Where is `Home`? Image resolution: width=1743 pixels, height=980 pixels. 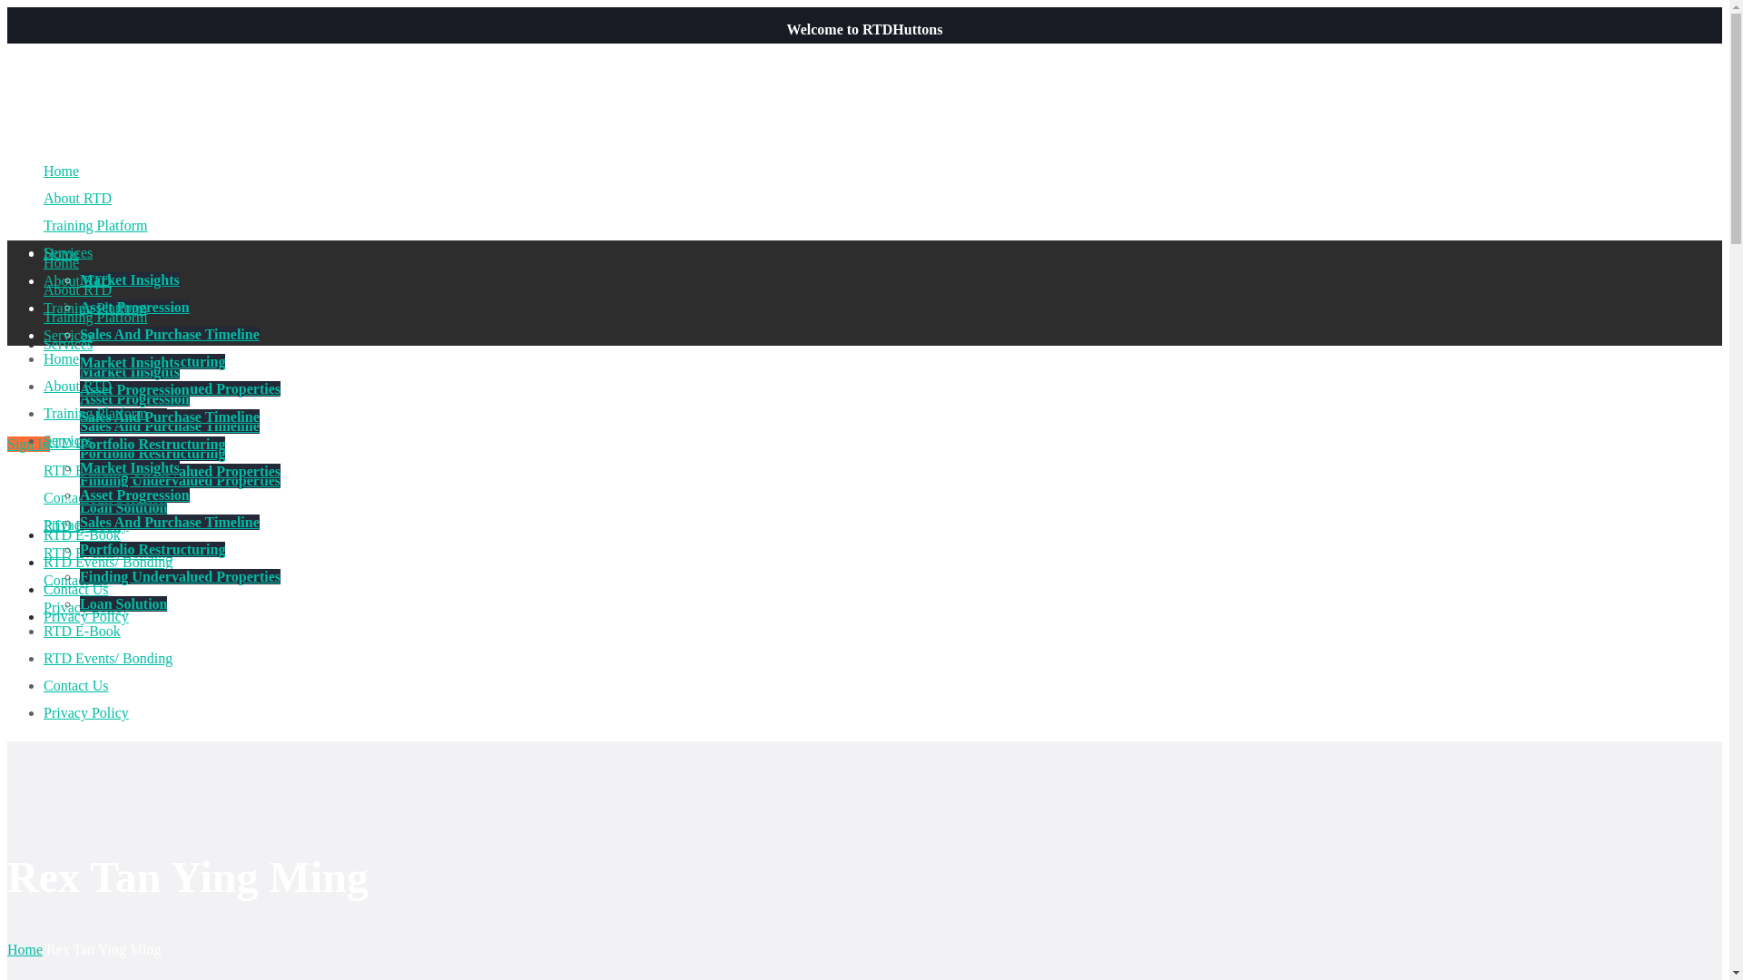 Home is located at coordinates (61, 262).